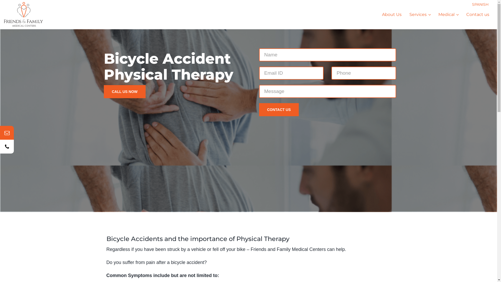 The width and height of the screenshot is (501, 282). Describe the element at coordinates (420, 15) in the screenshot. I see `Services` at that location.